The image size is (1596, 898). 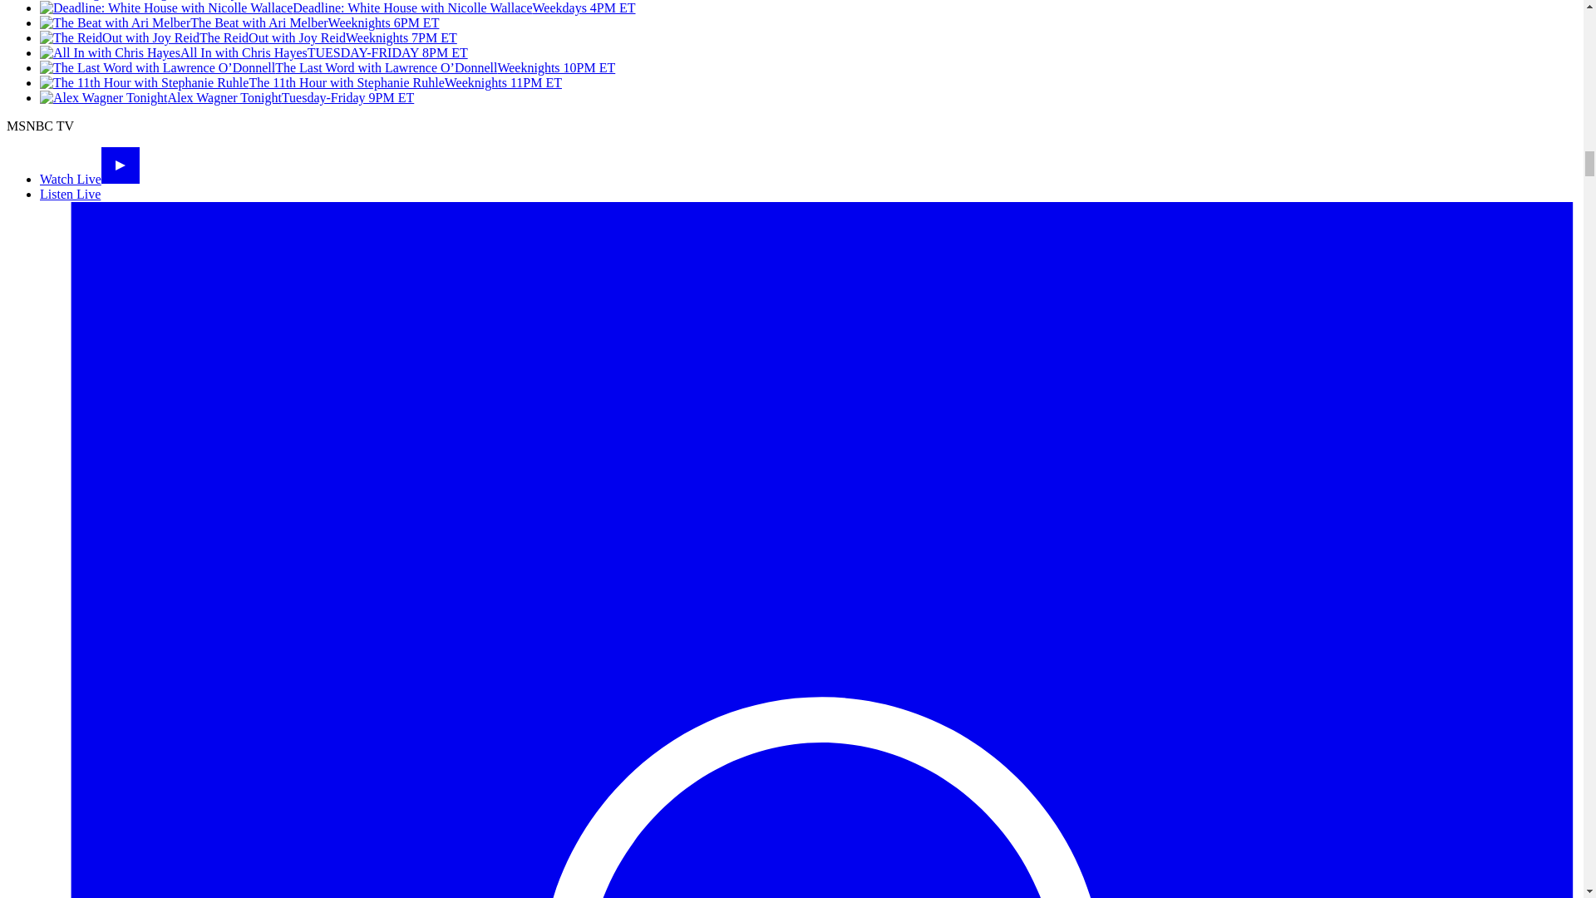 I want to click on The Beat with Ari MelberWeeknights 6PM ET, so click(x=239, y=22).